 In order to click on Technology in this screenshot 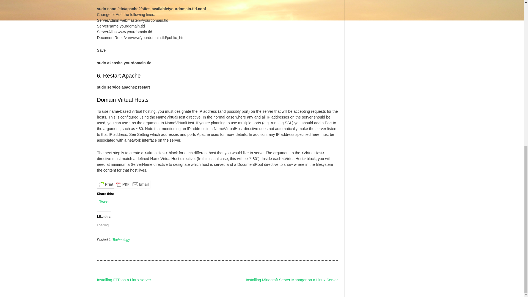, I will do `click(121, 240)`.